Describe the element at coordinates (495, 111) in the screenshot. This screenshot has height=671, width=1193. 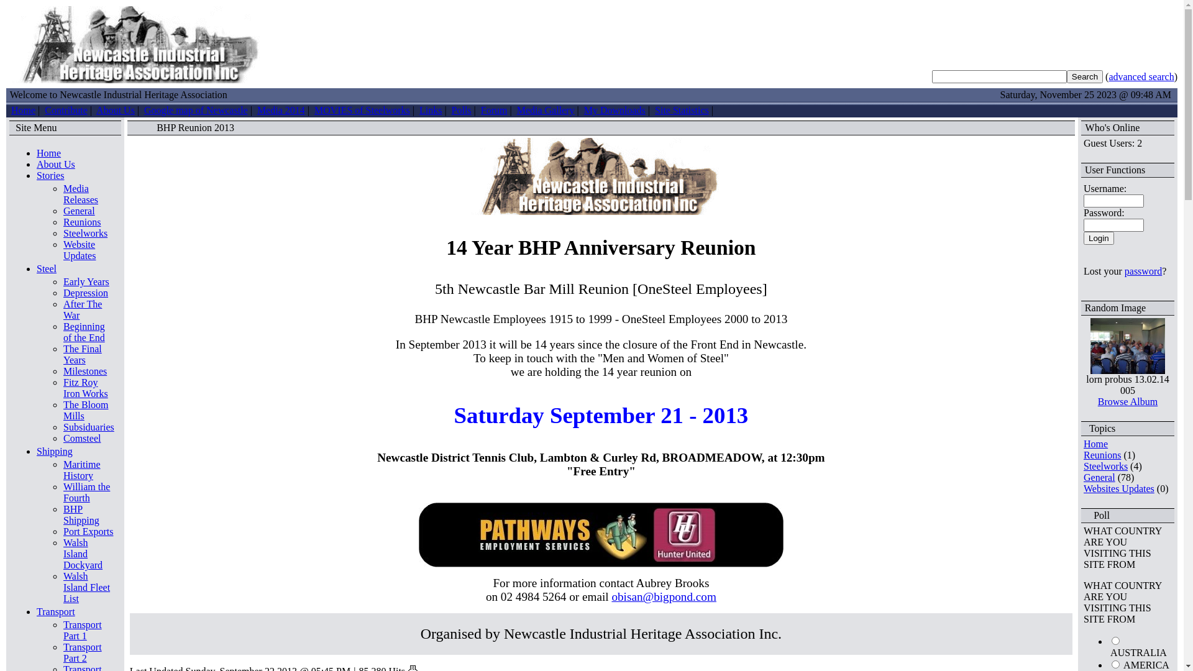
I see `Forum` at that location.